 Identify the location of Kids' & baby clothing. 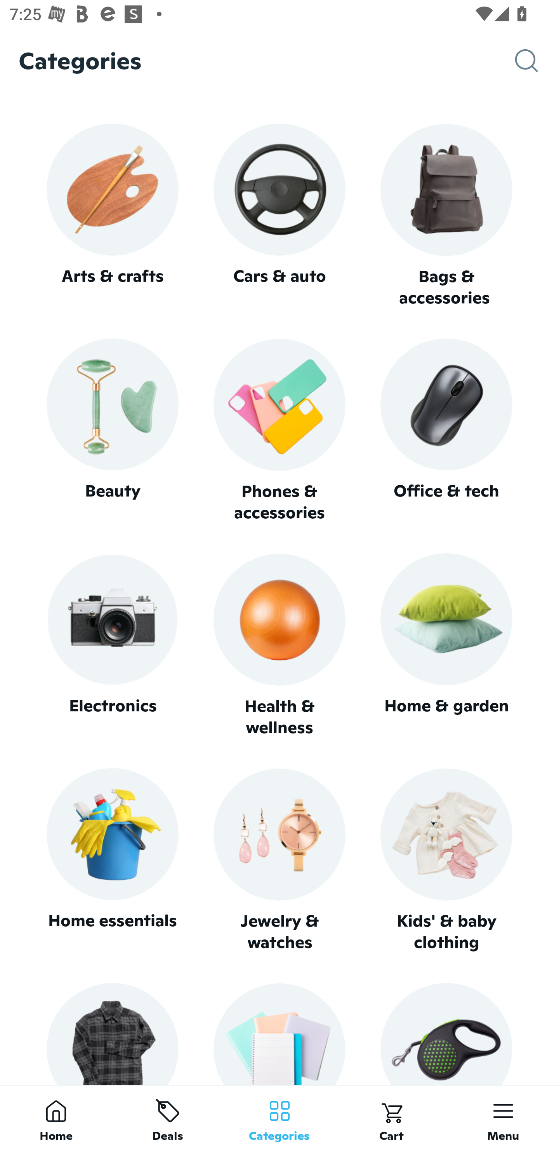
(446, 860).